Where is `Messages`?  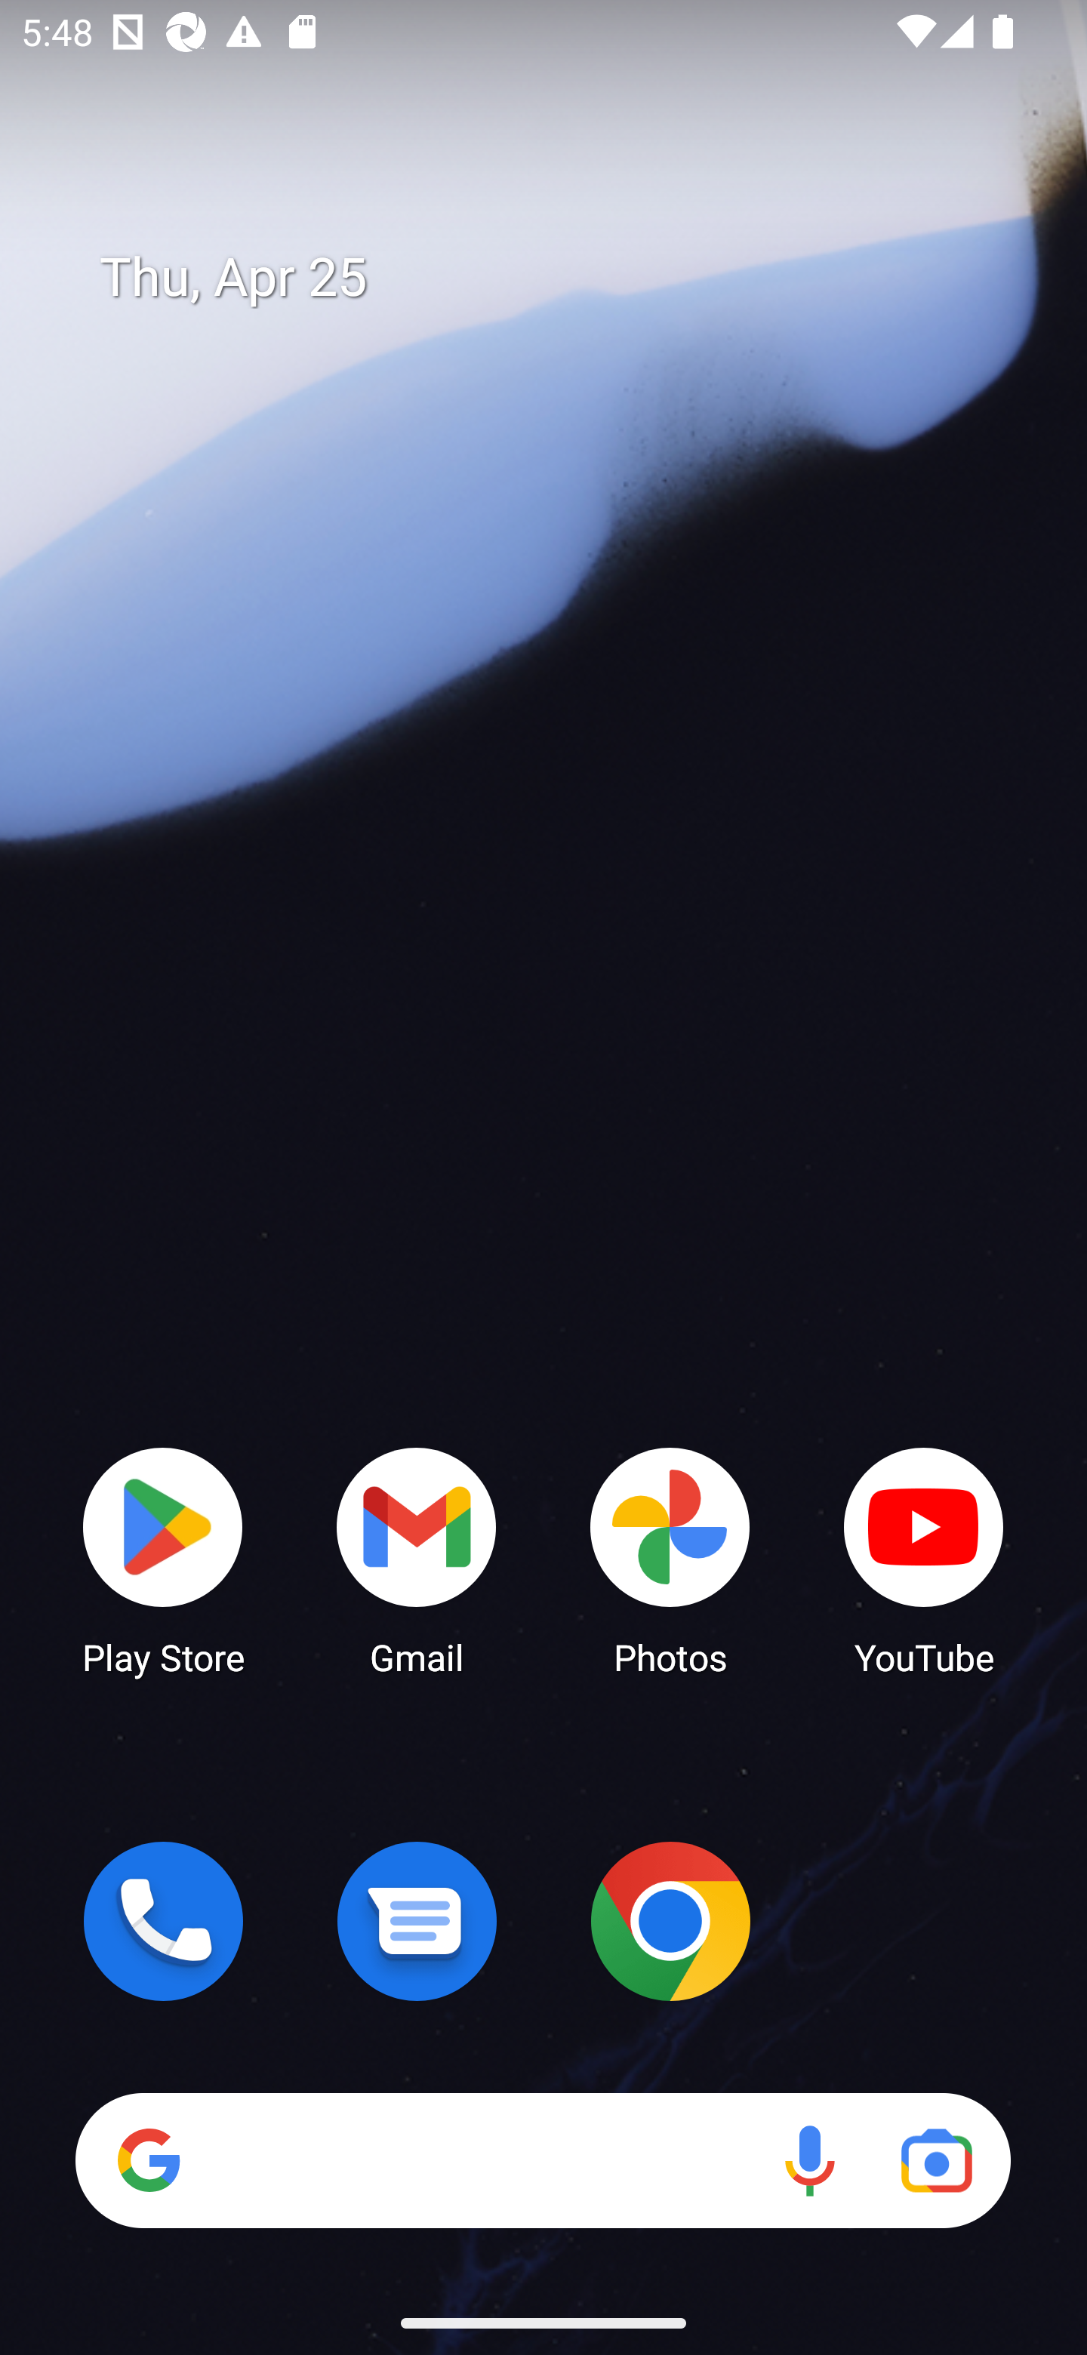
Messages is located at coordinates (417, 1921).